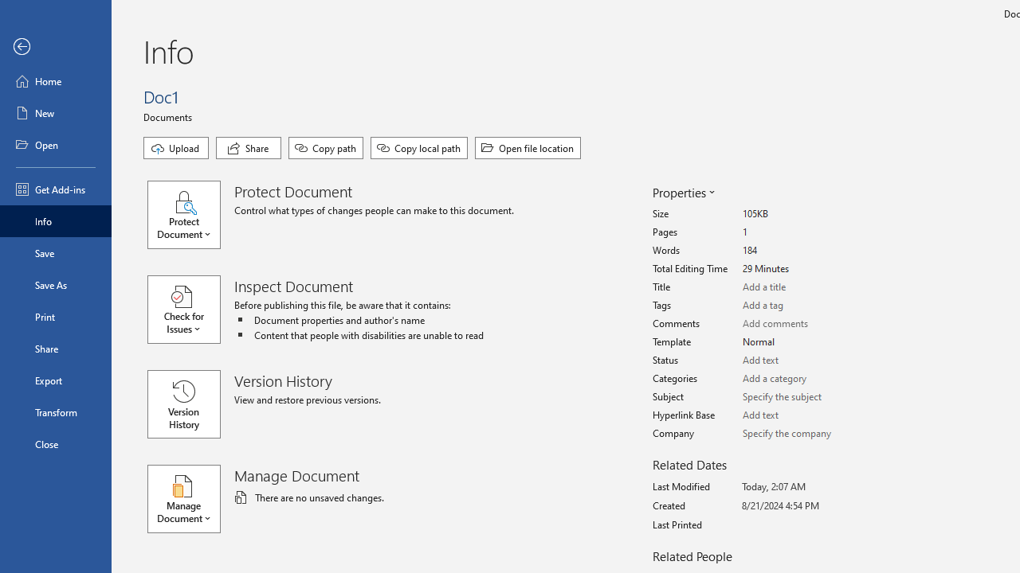 The width and height of the screenshot is (1020, 573). What do you see at coordinates (56, 349) in the screenshot?
I see `Share` at bounding box center [56, 349].